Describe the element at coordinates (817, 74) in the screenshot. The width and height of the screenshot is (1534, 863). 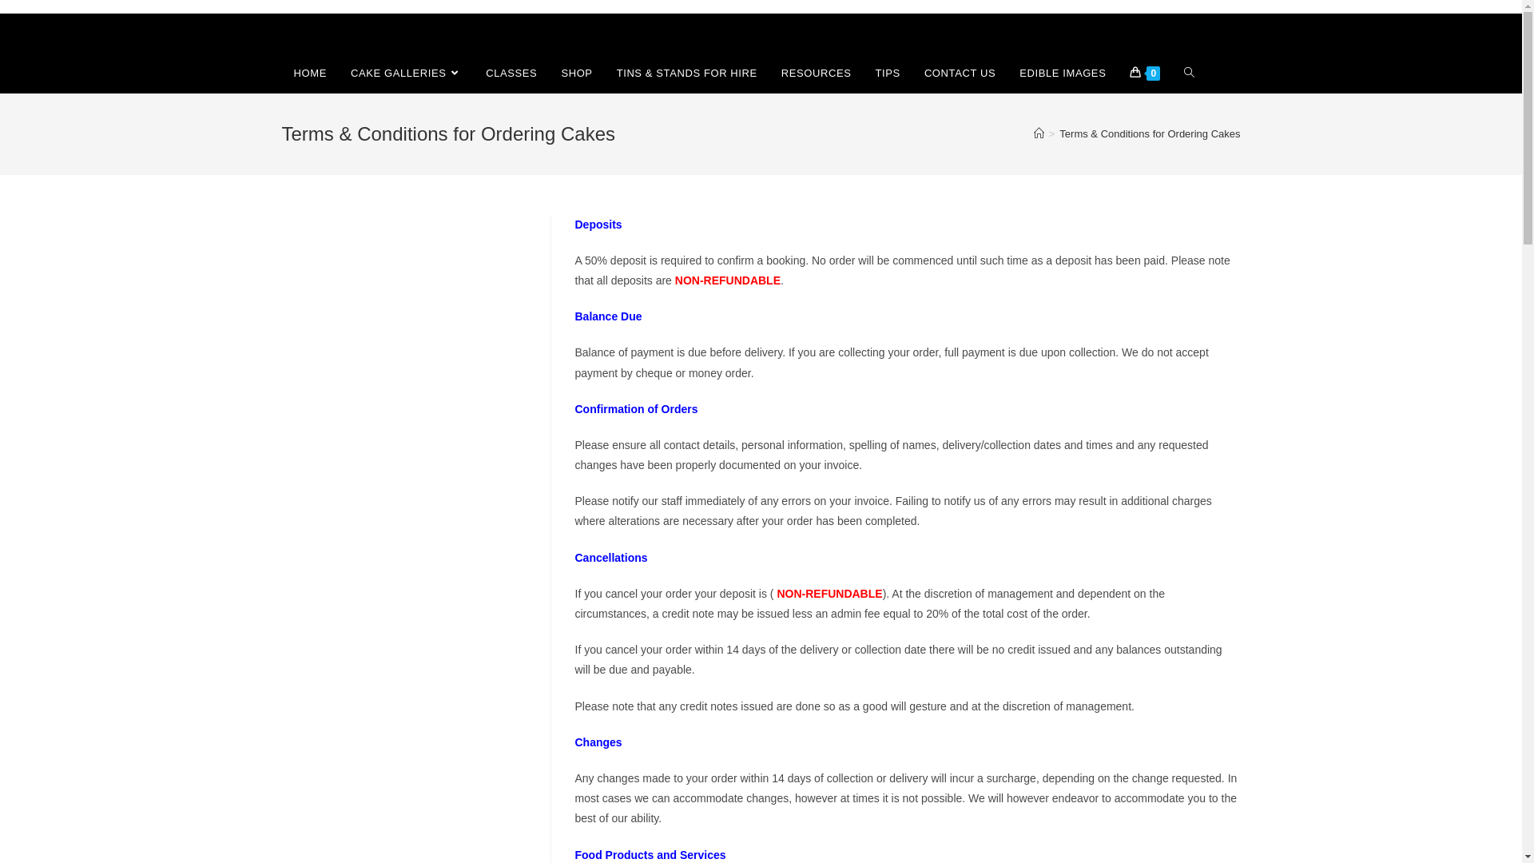
I see `RESOURCES` at that location.